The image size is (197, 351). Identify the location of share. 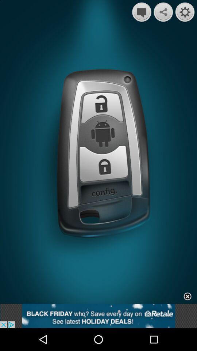
(163, 12).